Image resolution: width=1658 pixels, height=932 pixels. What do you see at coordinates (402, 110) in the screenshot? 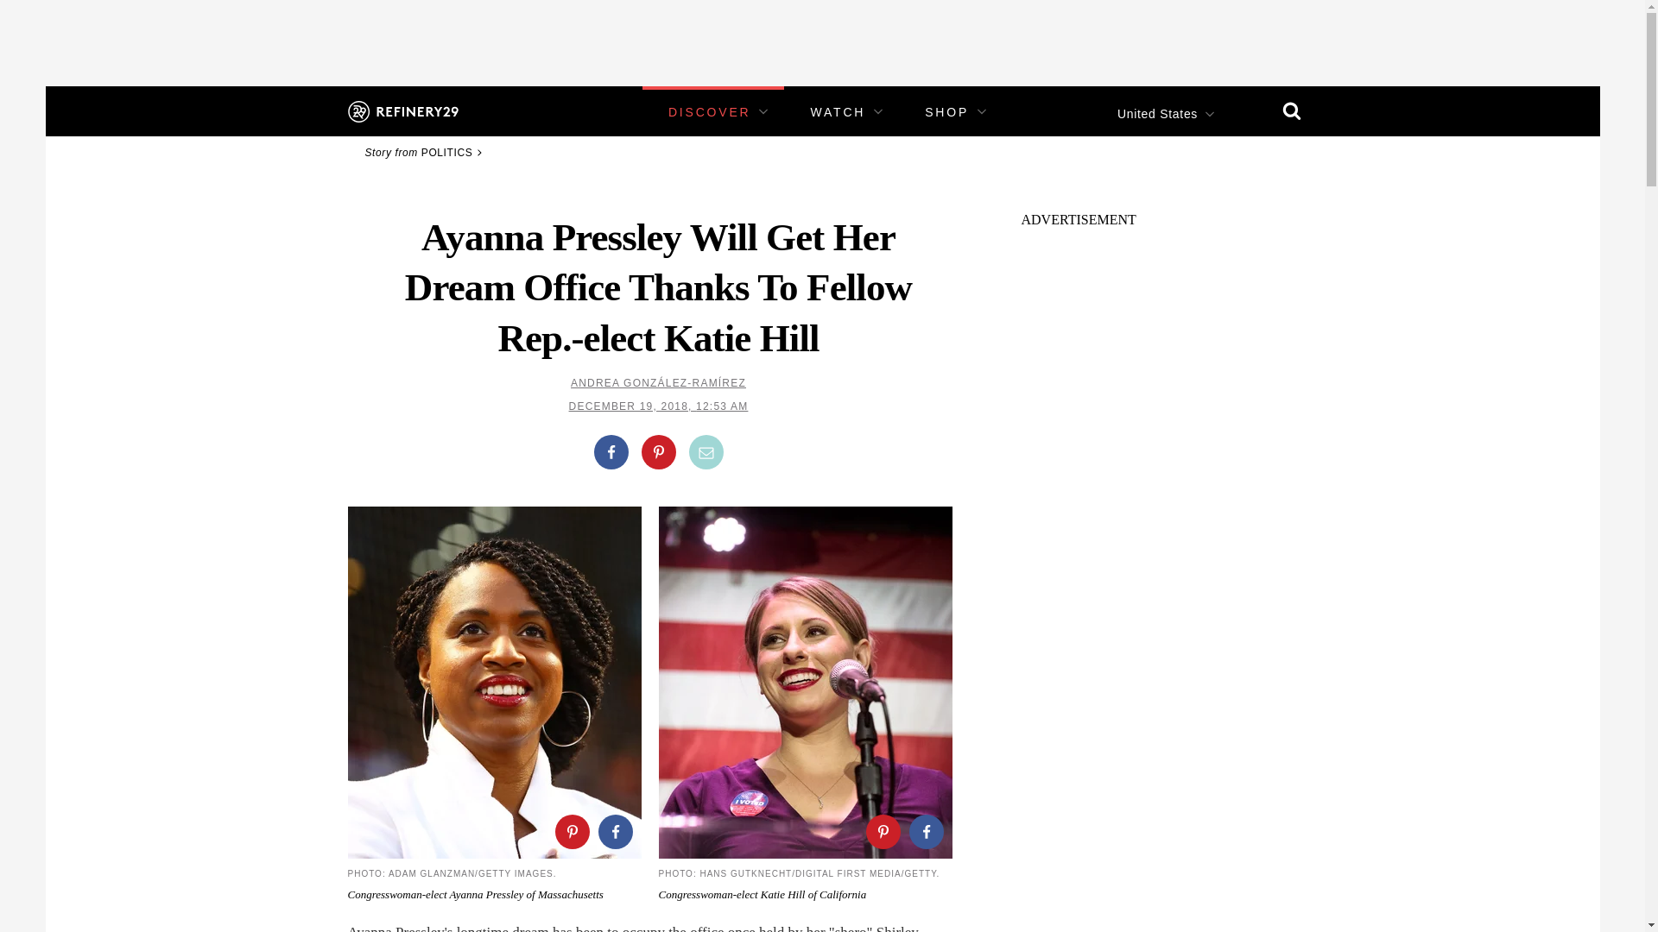
I see `Refinery29` at bounding box center [402, 110].